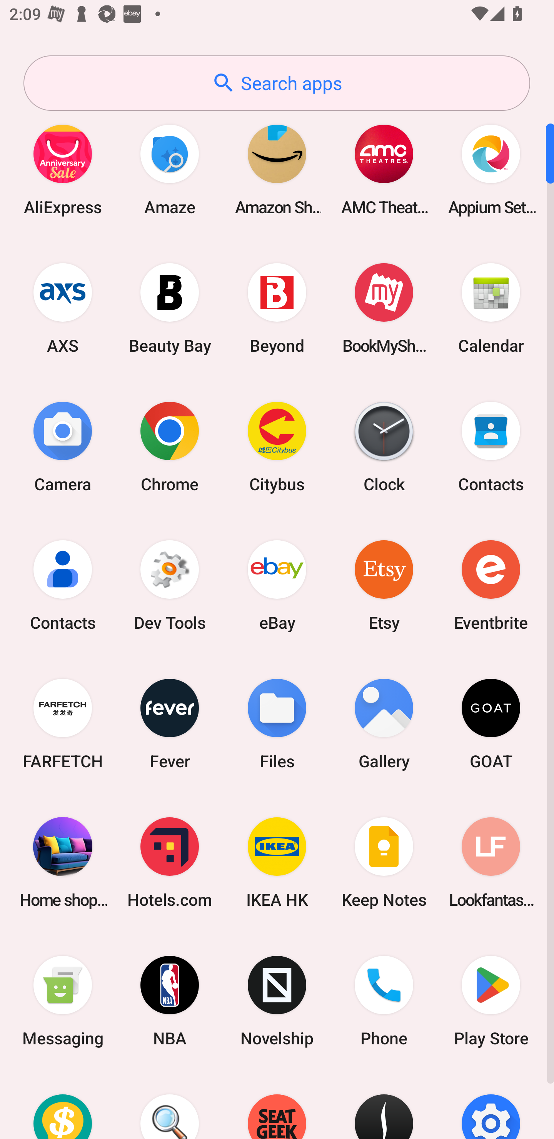 This screenshot has height=1139, width=554. What do you see at coordinates (170, 723) in the screenshot?
I see `Fever` at bounding box center [170, 723].